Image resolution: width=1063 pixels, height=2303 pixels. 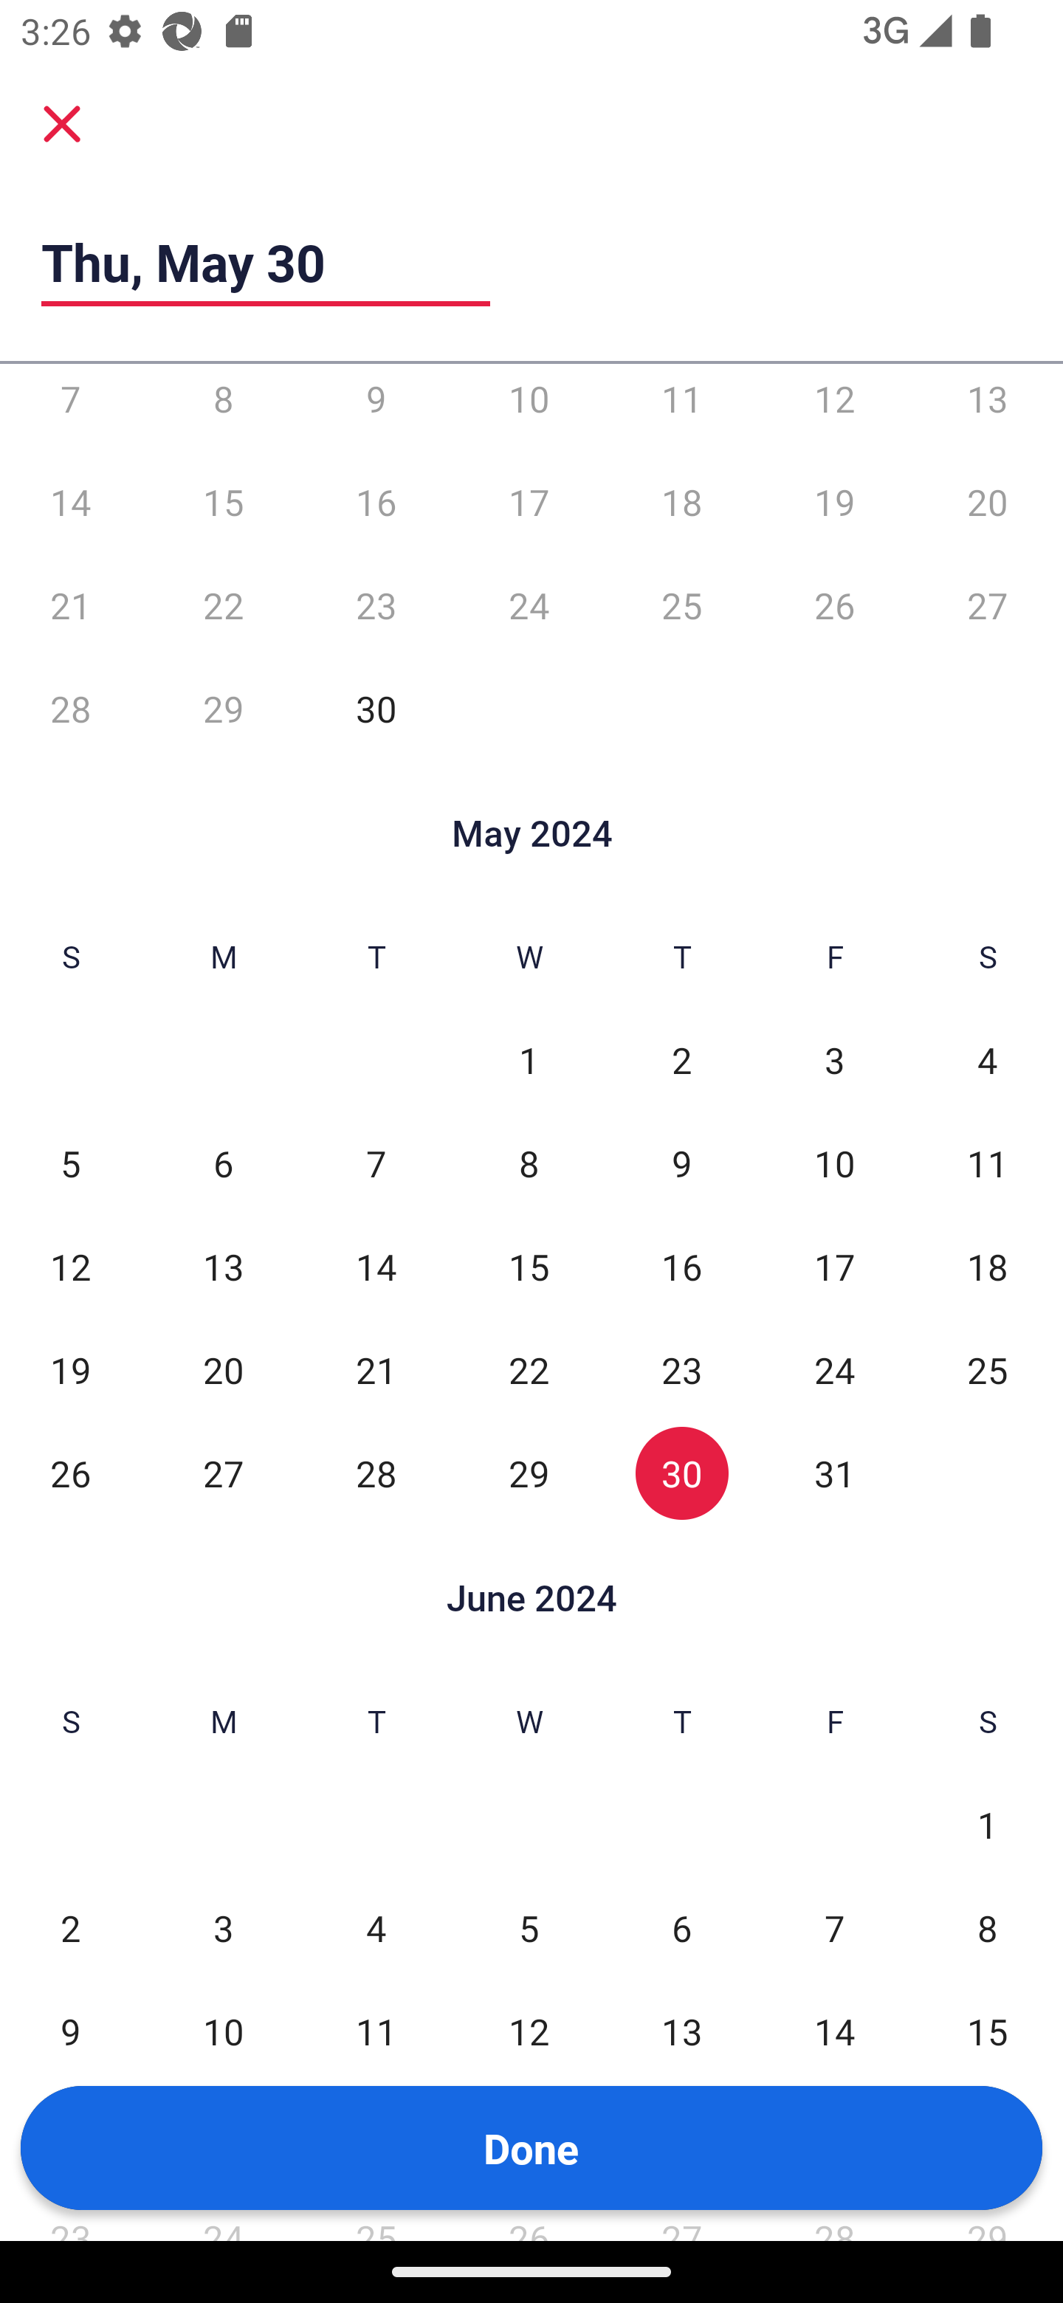 I want to click on 10 Wed, Apr 10, Not Selected, so click(x=529, y=407).